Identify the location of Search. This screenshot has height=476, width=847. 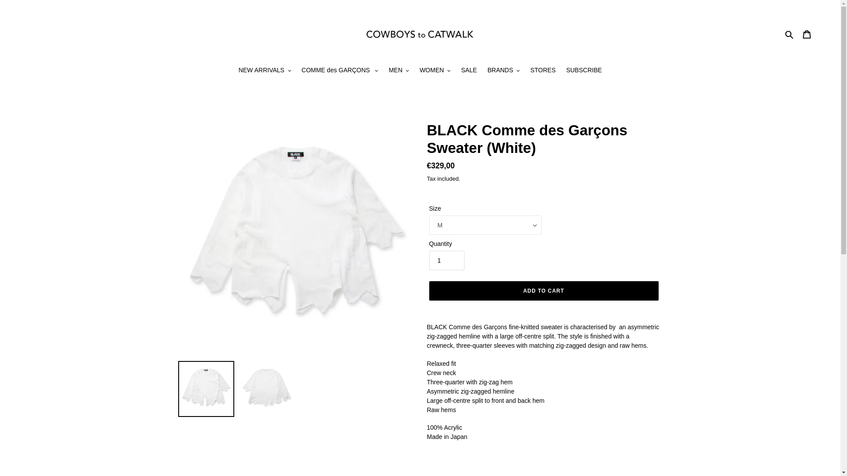
(790, 33).